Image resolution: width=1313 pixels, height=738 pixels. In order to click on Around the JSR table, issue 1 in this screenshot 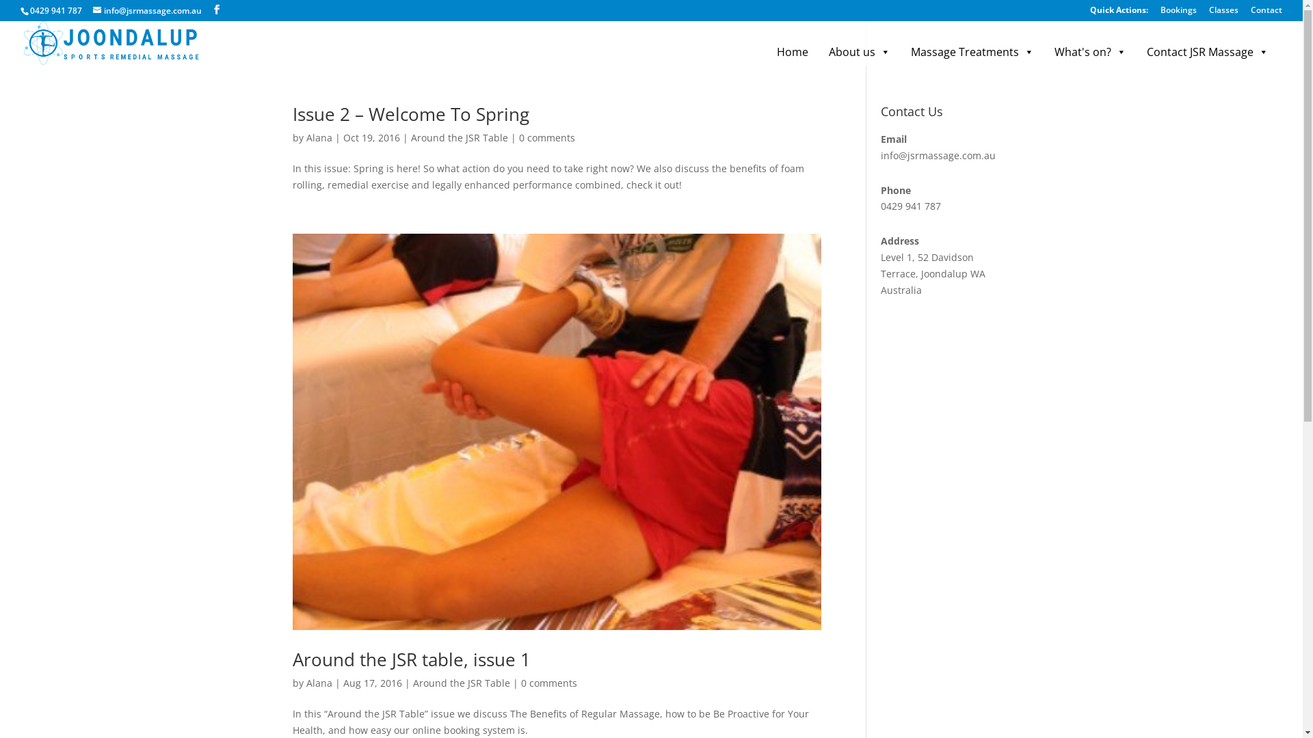, I will do `click(412, 659)`.